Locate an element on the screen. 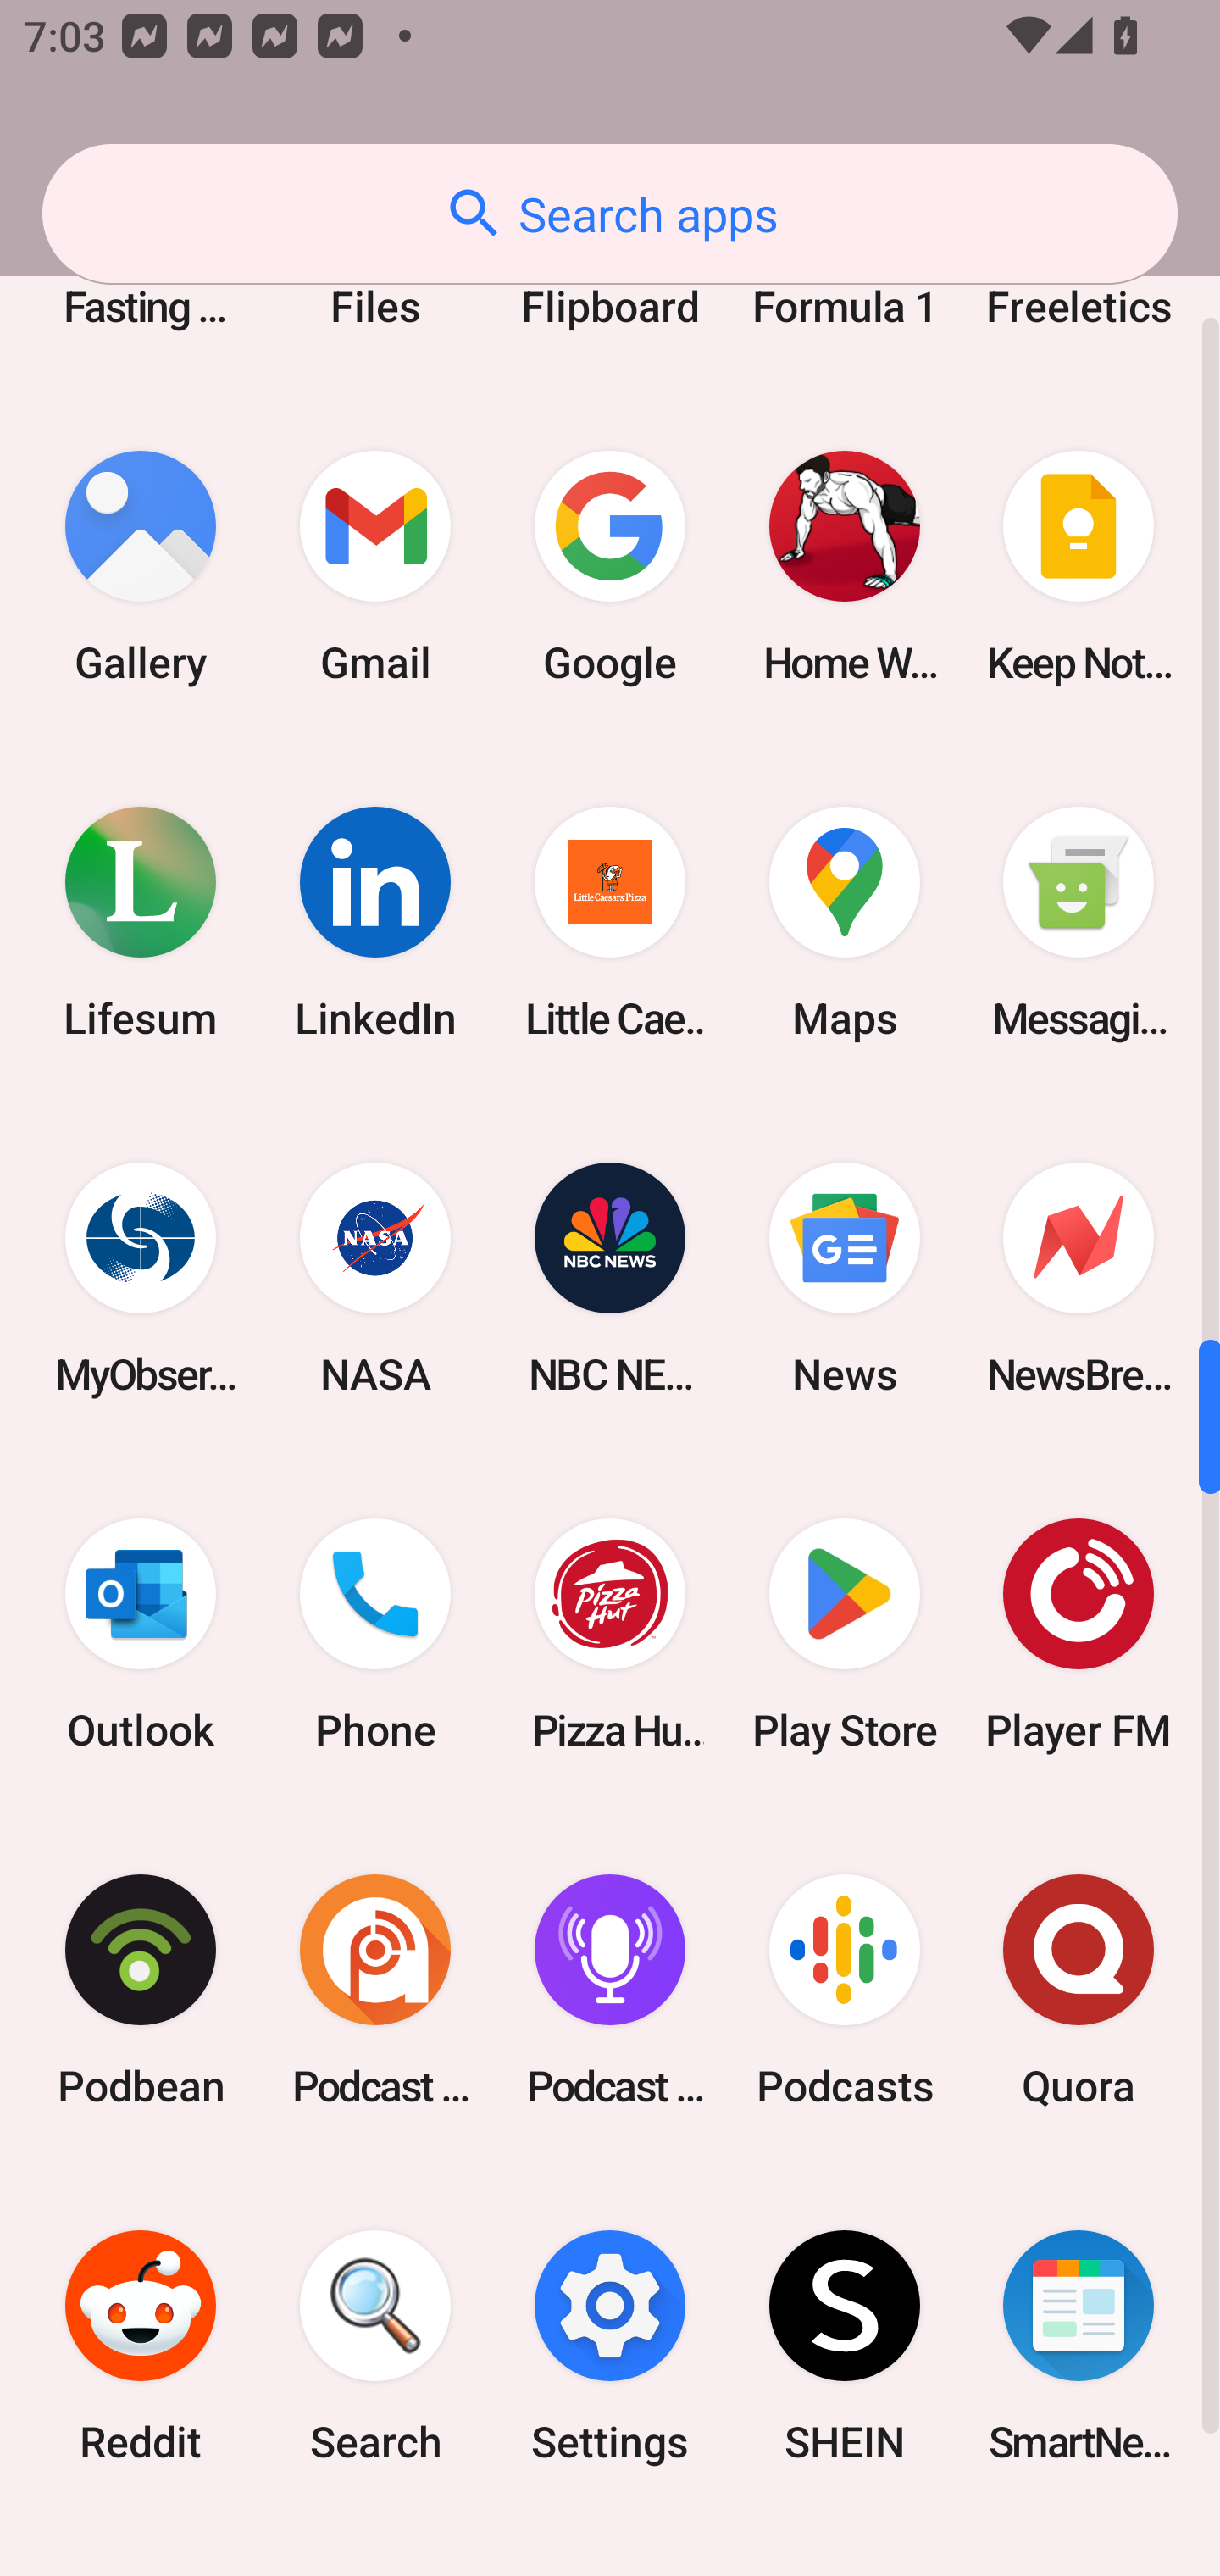 This screenshot has height=2576, width=1220. Search is located at coordinates (375, 2346).